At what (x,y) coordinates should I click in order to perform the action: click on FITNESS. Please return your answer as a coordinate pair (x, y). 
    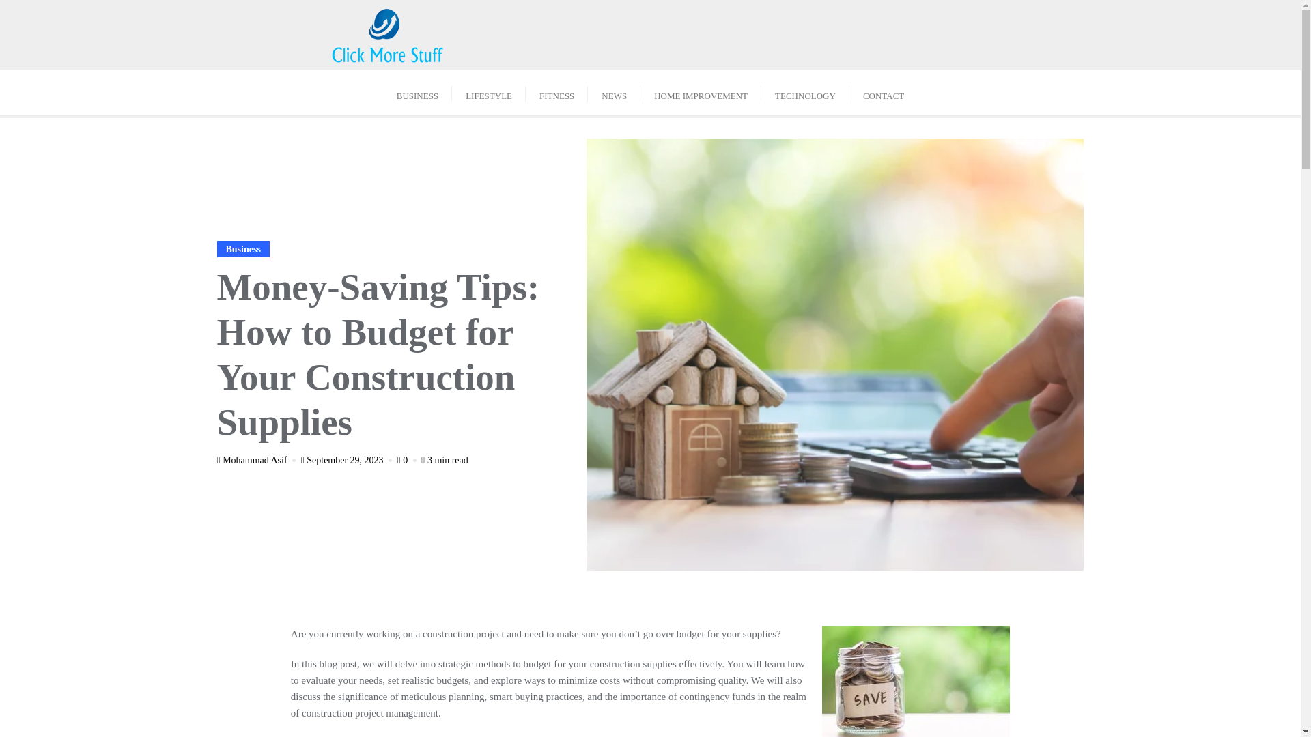
    Looking at the image, I should click on (556, 92).